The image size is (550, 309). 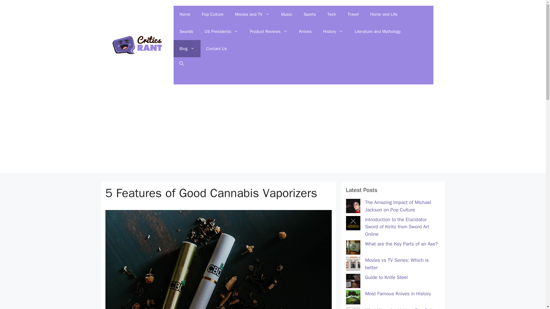 What do you see at coordinates (286, 14) in the screenshot?
I see `Music` at bounding box center [286, 14].